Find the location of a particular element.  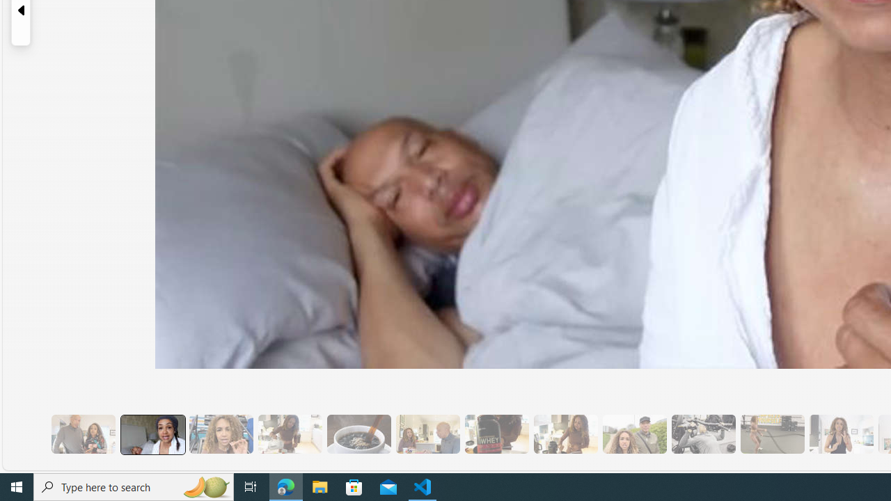

6 Since Eating More Protein Her Training Has Improved is located at coordinates (496, 434).